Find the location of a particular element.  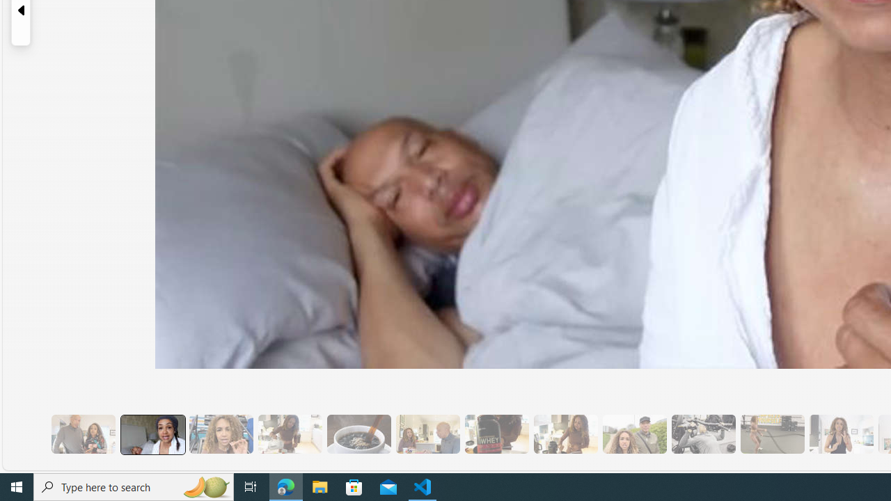

6 Since Eating More Protein Her Training Has Improved is located at coordinates (496, 434).